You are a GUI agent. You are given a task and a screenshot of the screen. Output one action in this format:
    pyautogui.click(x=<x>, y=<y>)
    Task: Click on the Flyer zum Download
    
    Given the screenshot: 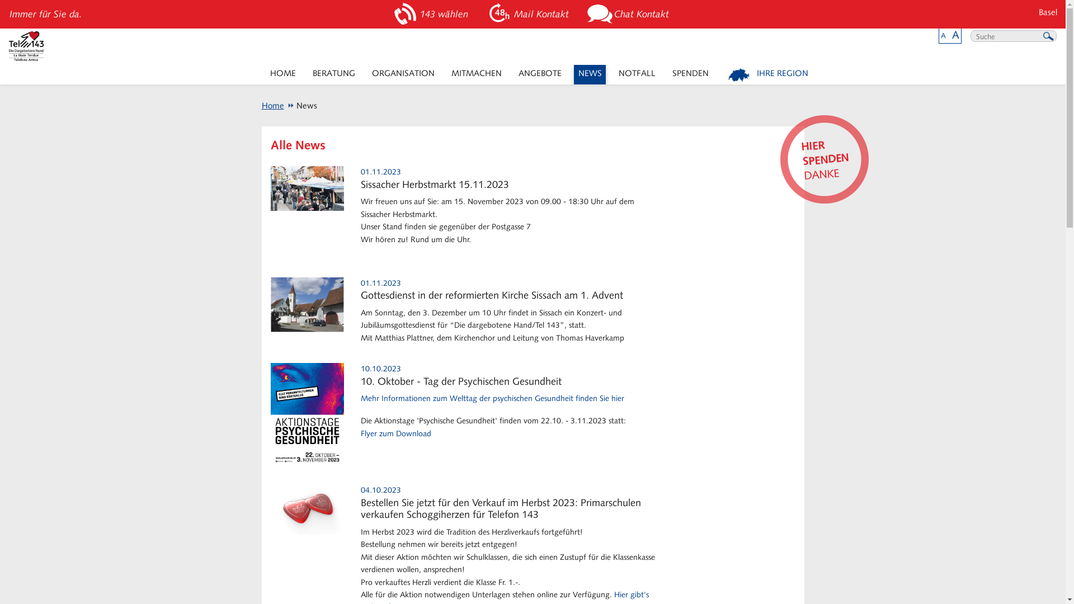 What is the action you would take?
    pyautogui.click(x=396, y=434)
    